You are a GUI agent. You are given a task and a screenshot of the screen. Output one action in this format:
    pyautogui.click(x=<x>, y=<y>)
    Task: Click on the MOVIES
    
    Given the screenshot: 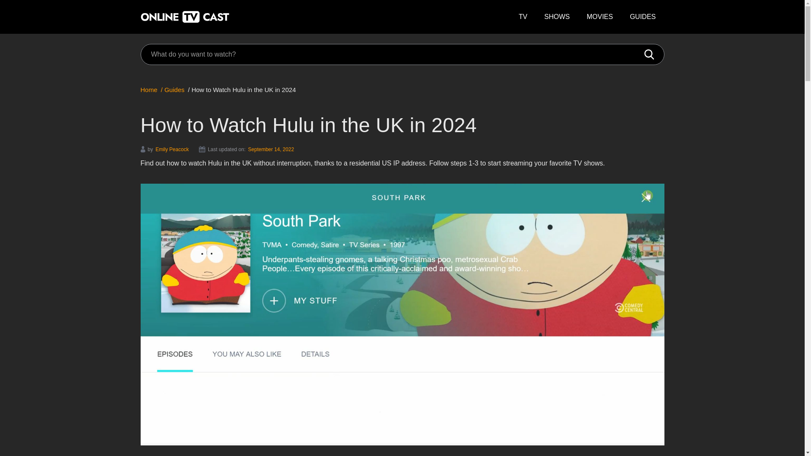 What is the action you would take?
    pyautogui.click(x=599, y=17)
    